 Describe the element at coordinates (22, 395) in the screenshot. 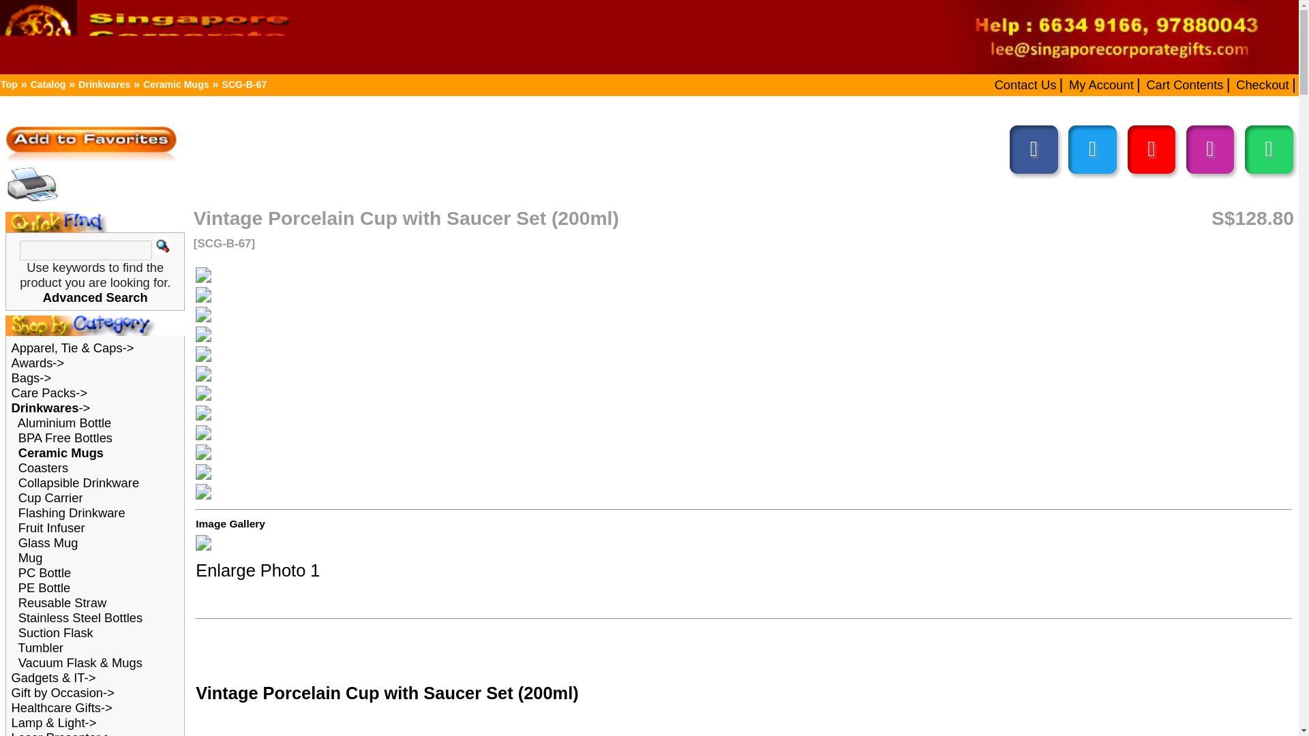

I see `Mug` at that location.